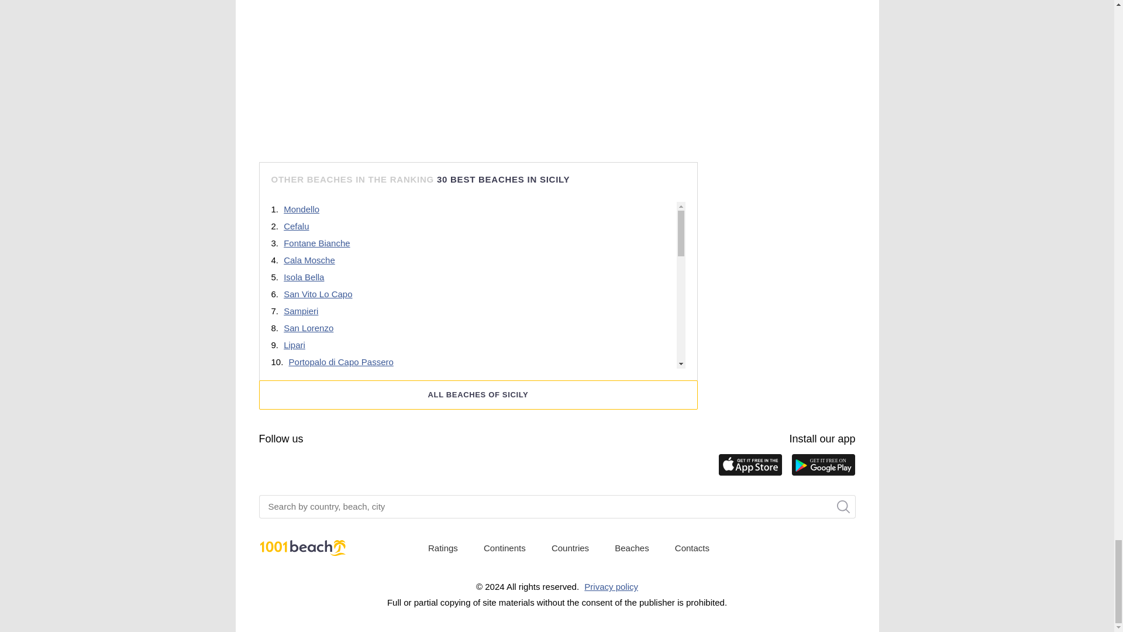 Image resolution: width=1123 pixels, height=632 pixels. What do you see at coordinates (822, 466) in the screenshot?
I see `Google play` at bounding box center [822, 466].